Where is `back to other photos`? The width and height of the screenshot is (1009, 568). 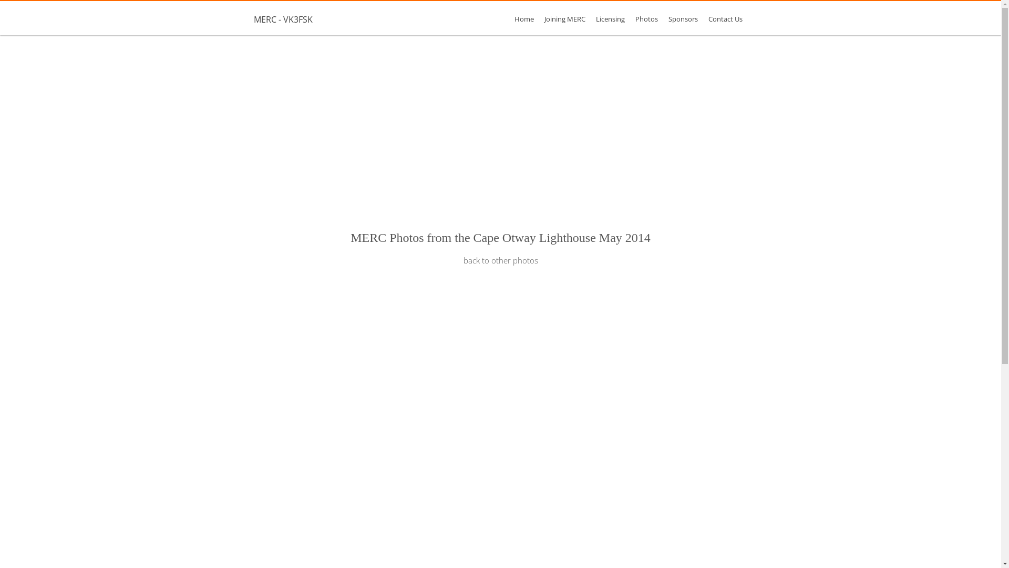 back to other photos is located at coordinates (501, 260).